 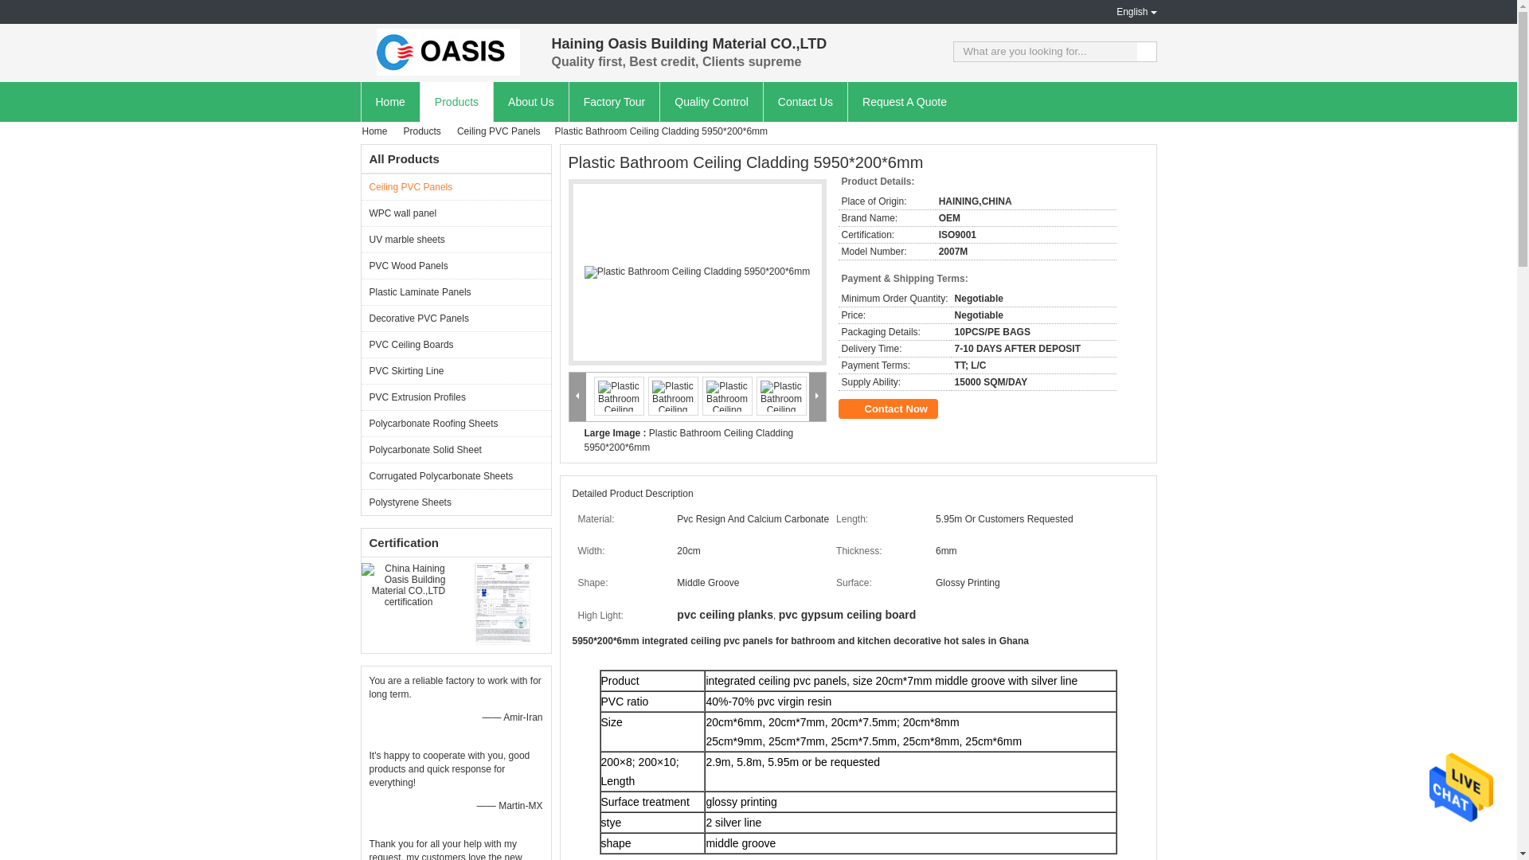 What do you see at coordinates (500, 131) in the screenshot?
I see `Ceiling PVC Panels` at bounding box center [500, 131].